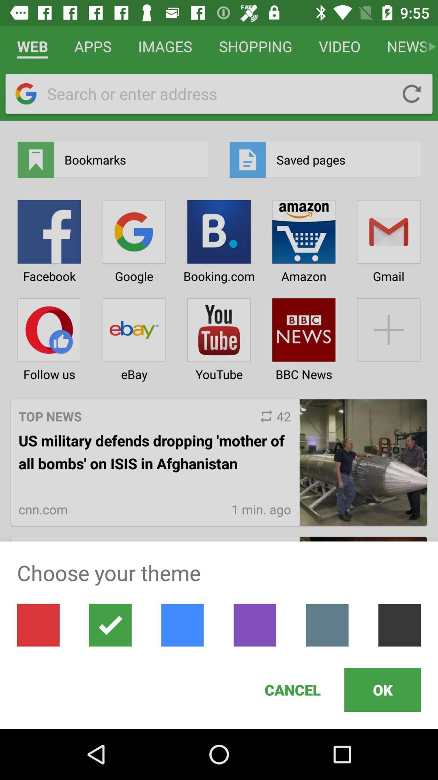  Describe the element at coordinates (412, 94) in the screenshot. I see `click the refresh button on the web page` at that location.